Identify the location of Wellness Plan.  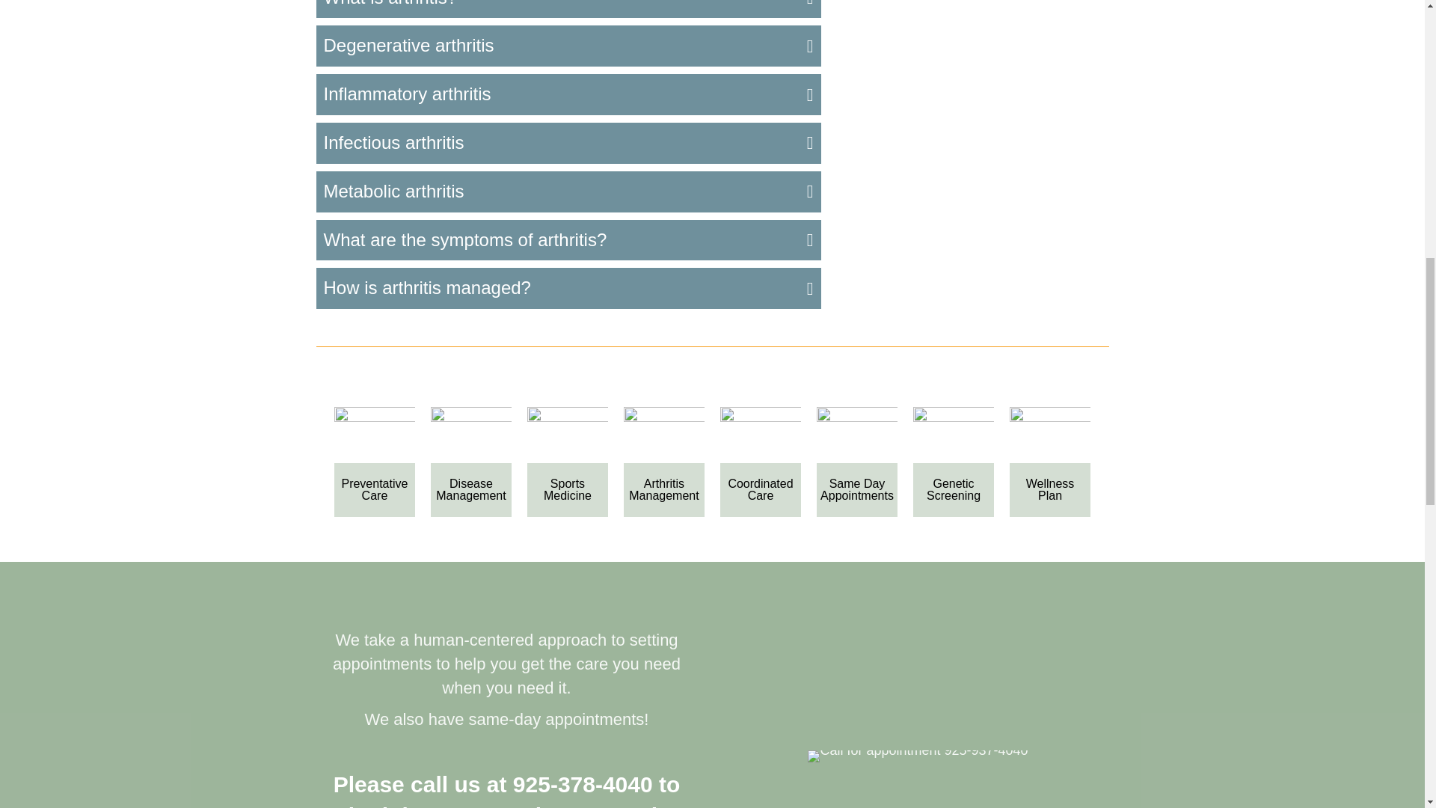
(1050, 435).